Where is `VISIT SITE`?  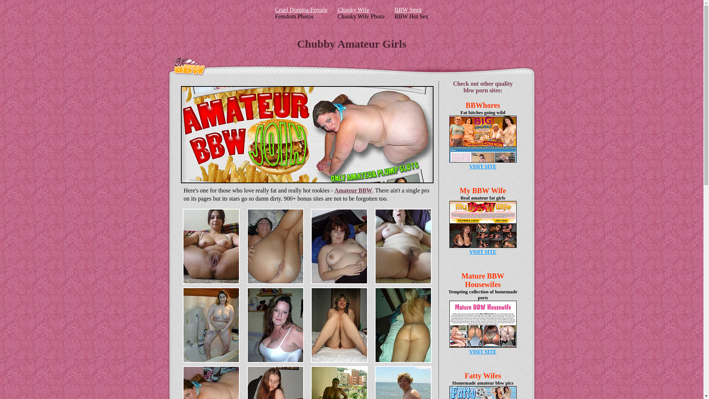
VISIT SITE is located at coordinates (483, 167).